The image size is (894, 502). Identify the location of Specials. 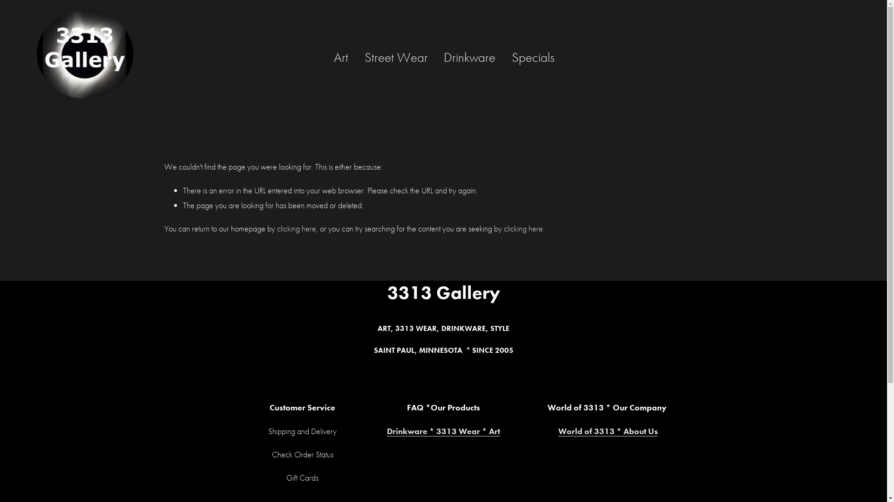
(533, 58).